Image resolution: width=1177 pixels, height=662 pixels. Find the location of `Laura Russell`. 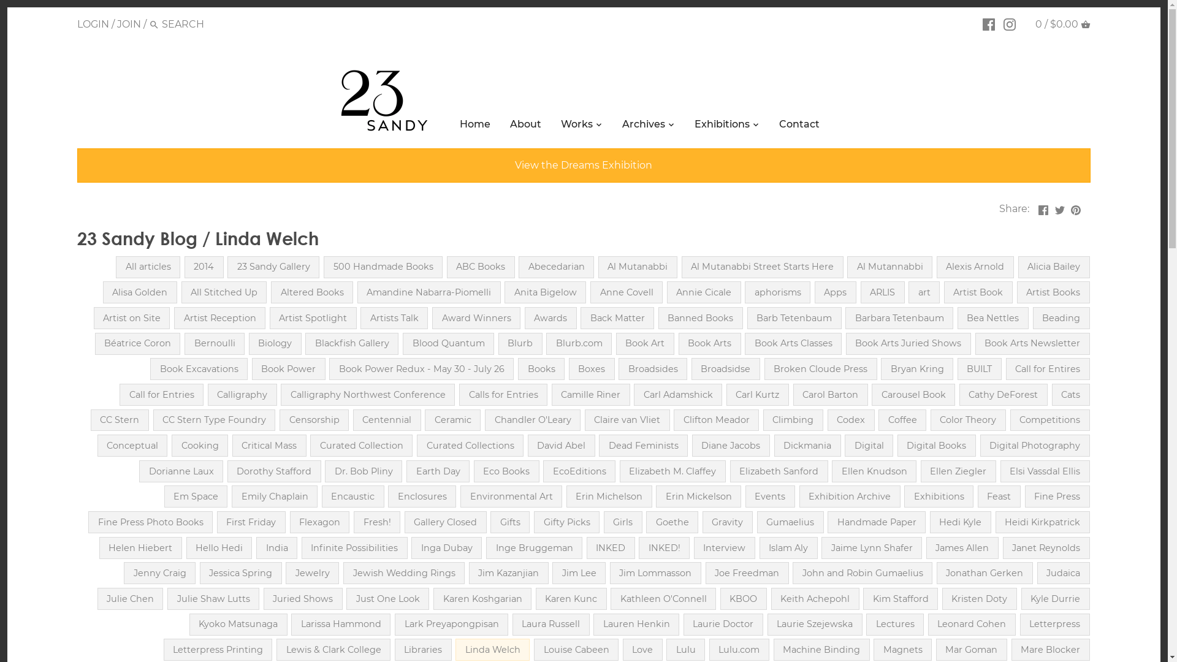

Laura Russell is located at coordinates (551, 625).